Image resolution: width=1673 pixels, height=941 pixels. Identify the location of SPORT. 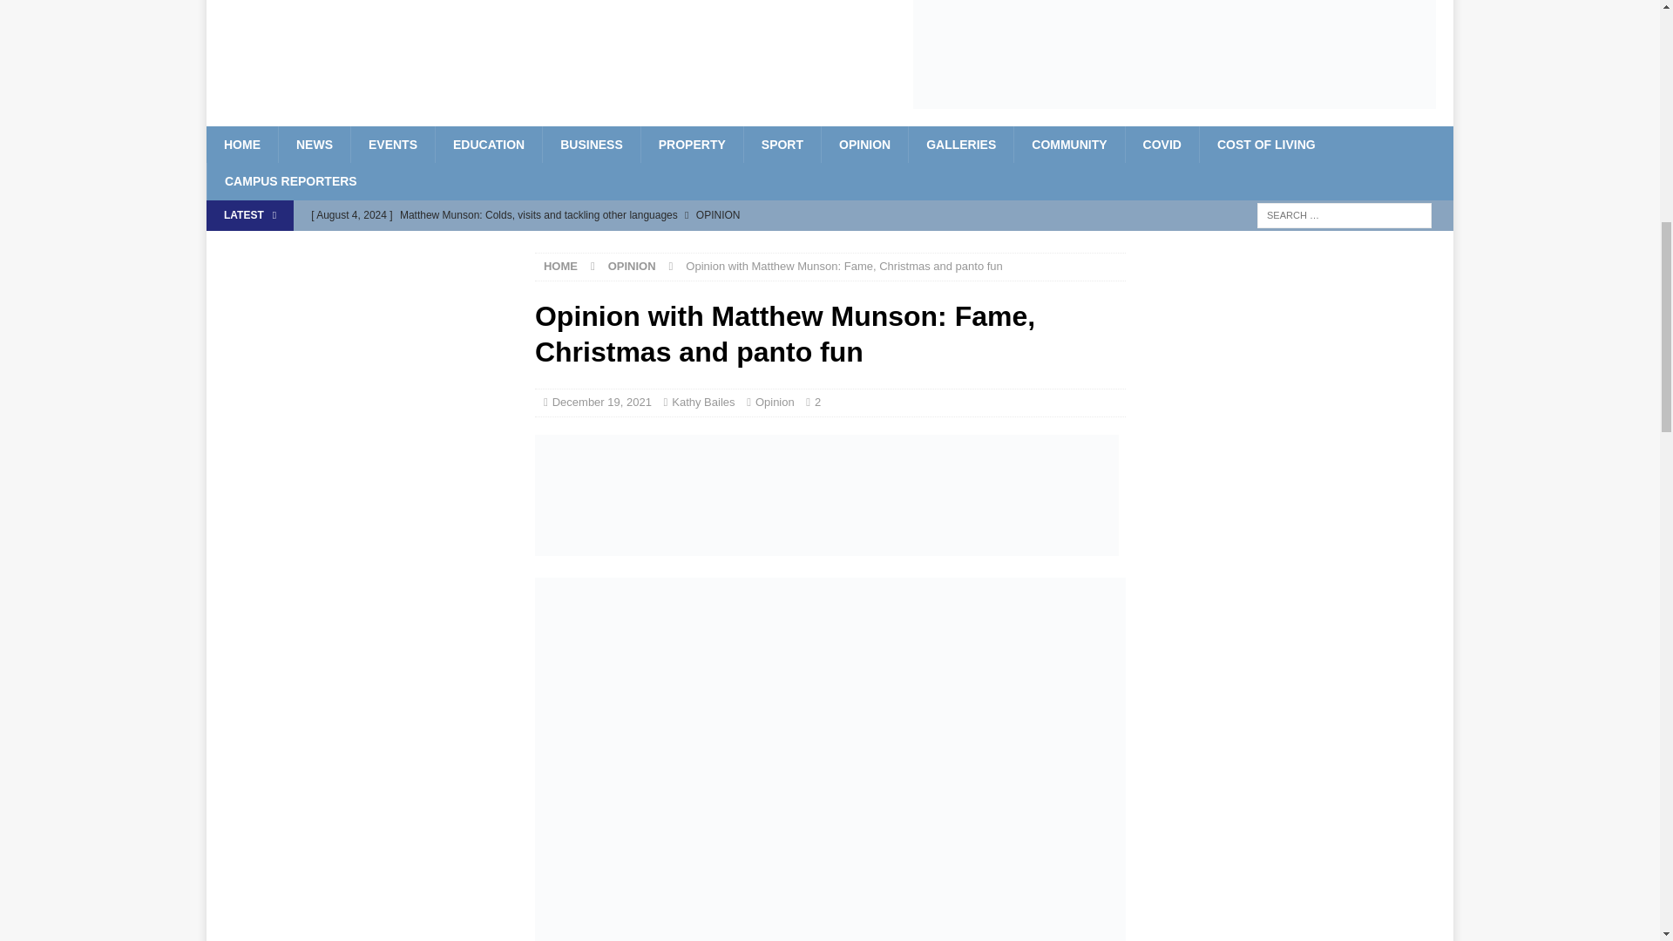
(782, 144).